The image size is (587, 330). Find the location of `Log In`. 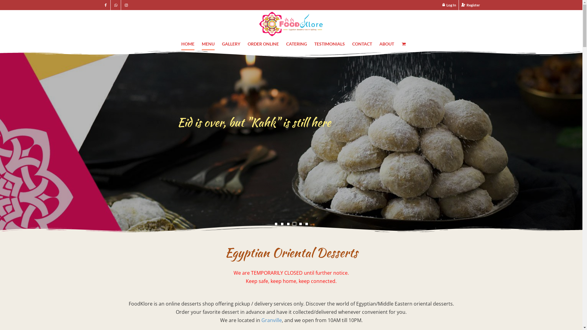

Log In is located at coordinates (449, 5).